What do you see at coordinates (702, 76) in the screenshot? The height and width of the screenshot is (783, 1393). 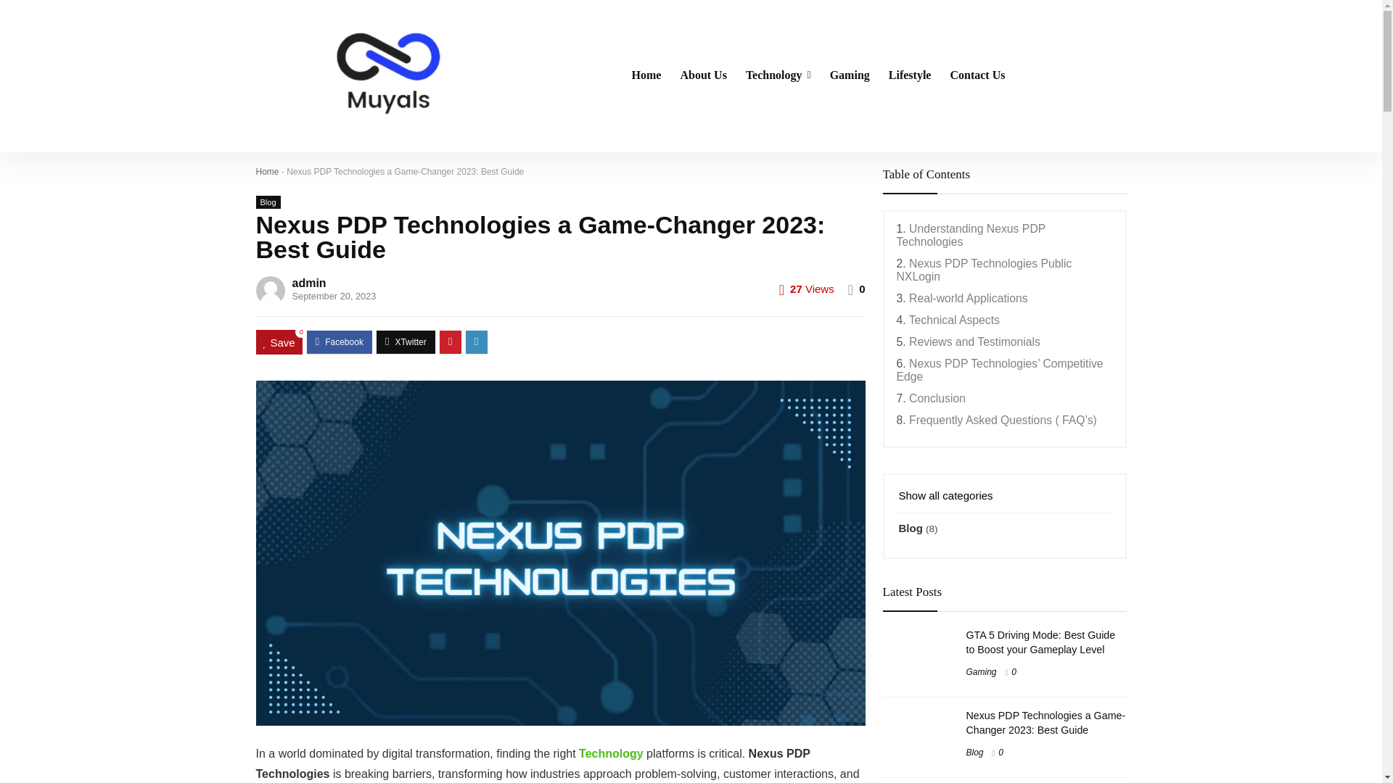 I see `About Us` at bounding box center [702, 76].